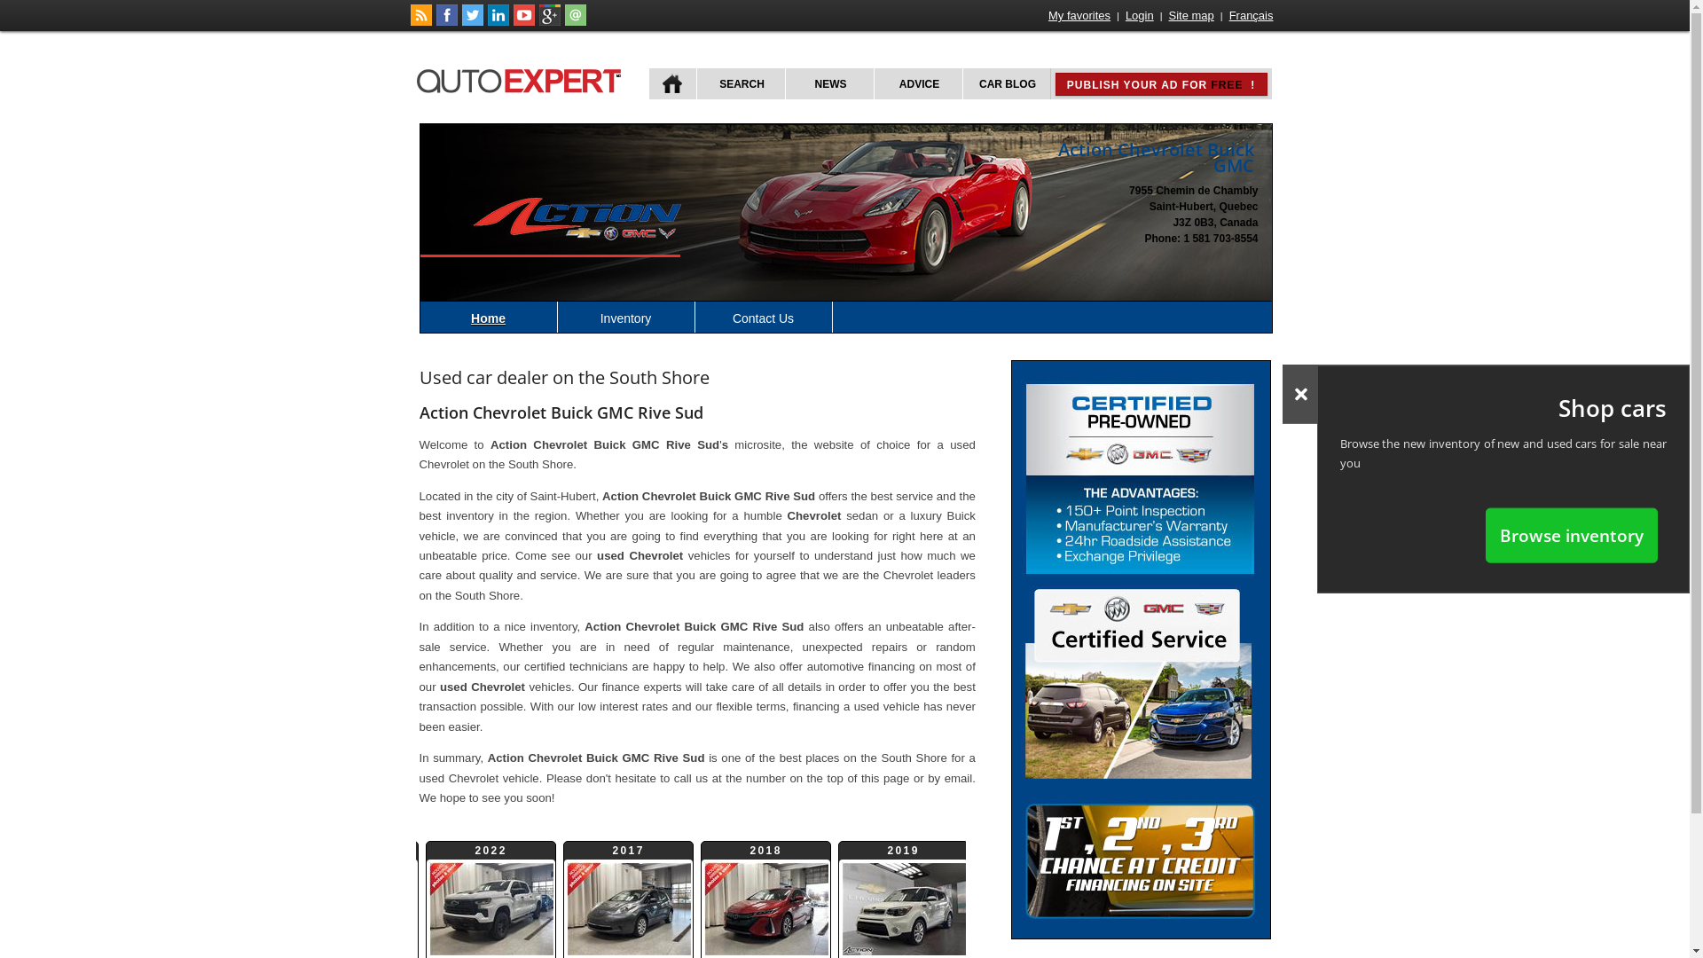 The image size is (1703, 958). I want to click on My favorites, so click(1079, 16).